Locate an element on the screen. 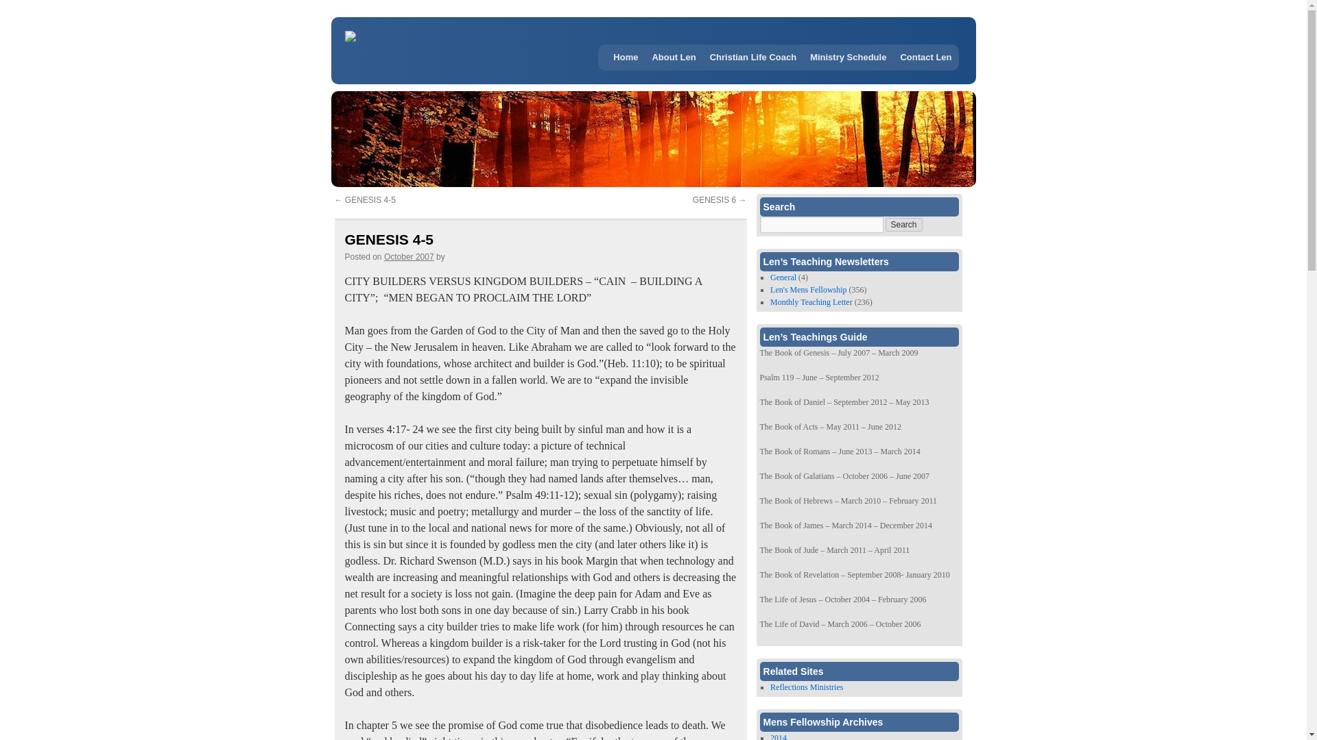 This screenshot has height=740, width=1317. 2014 is located at coordinates (778, 737).